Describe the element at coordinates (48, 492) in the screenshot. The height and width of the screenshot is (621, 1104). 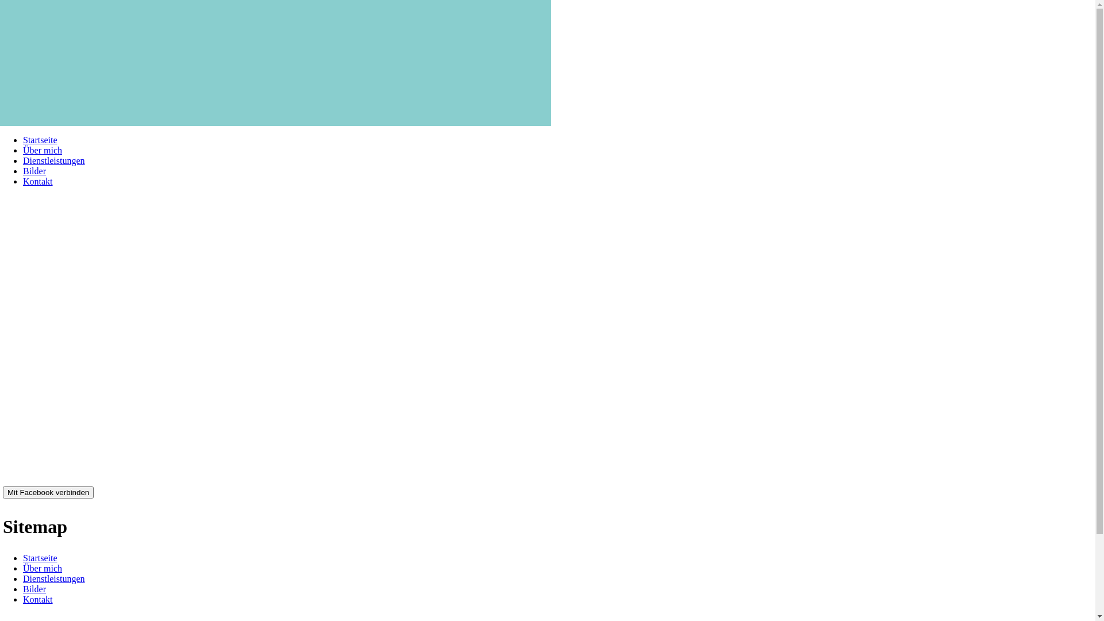
I see `Mit Facebook verbinden` at that location.